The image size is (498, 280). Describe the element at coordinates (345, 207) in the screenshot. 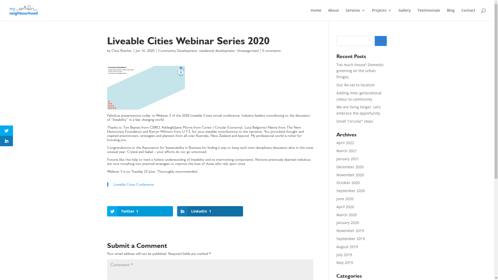

I see `April 2020` at that location.